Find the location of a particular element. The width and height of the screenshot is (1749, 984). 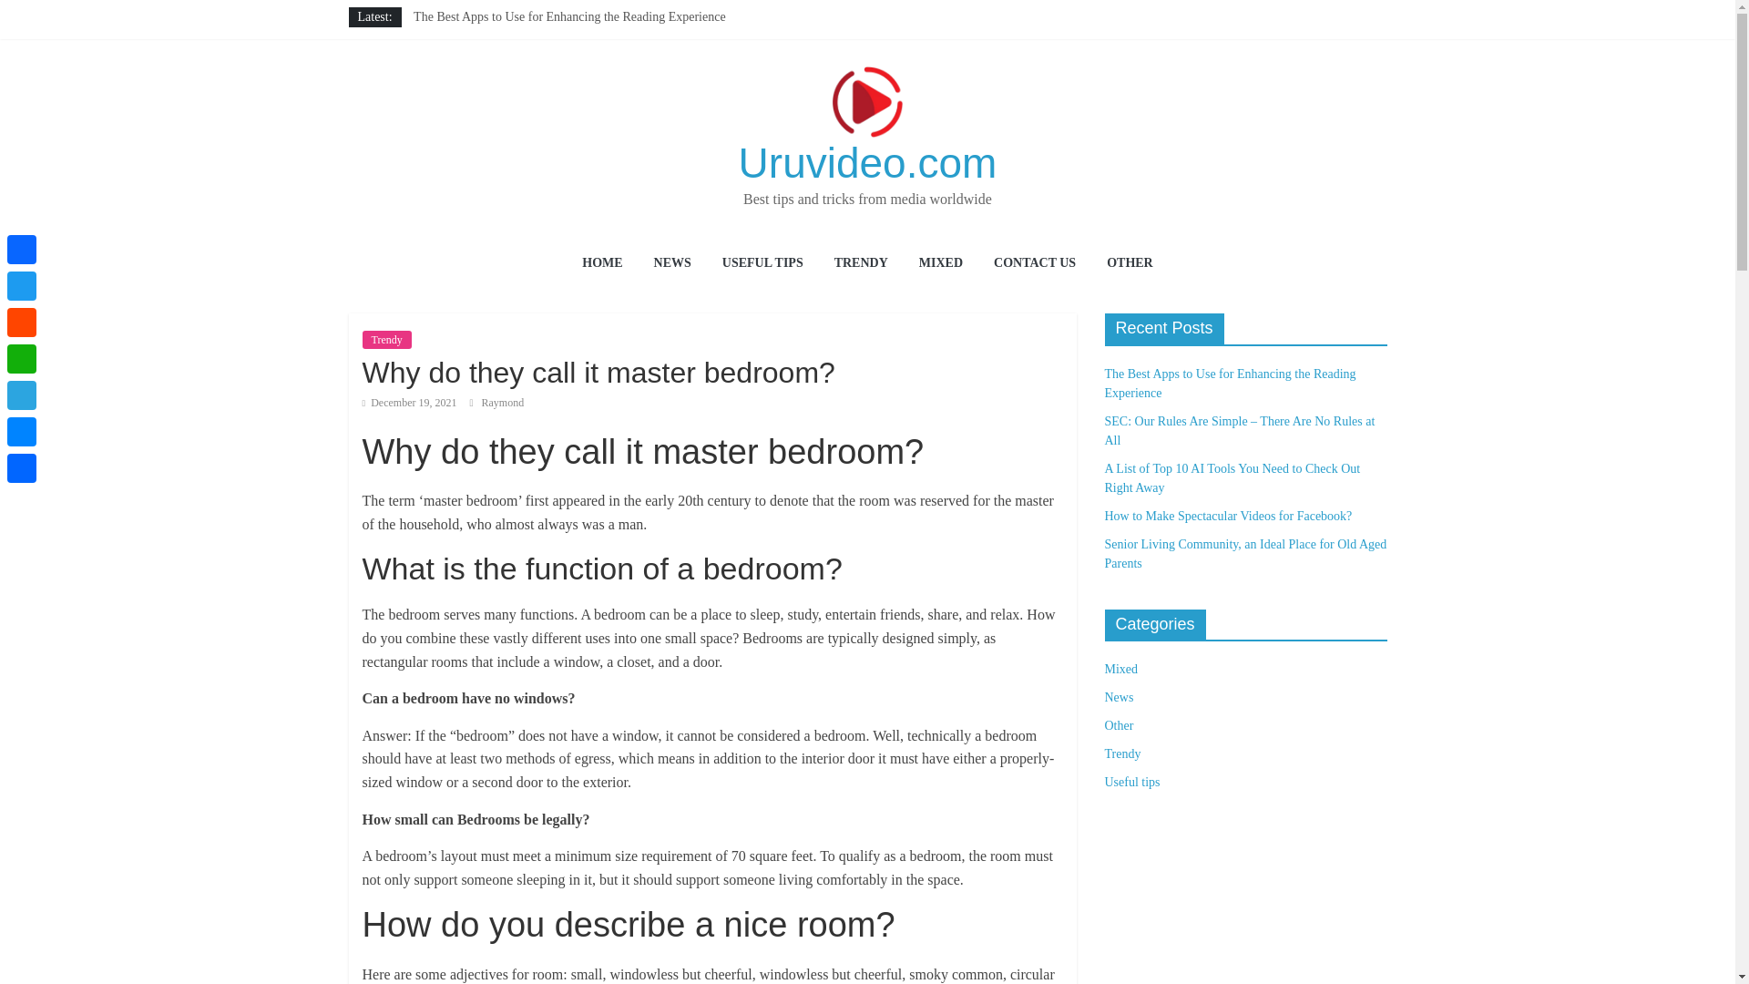

Senior Living Community, an Ideal Place for Old Aged Parents is located at coordinates (574, 98).